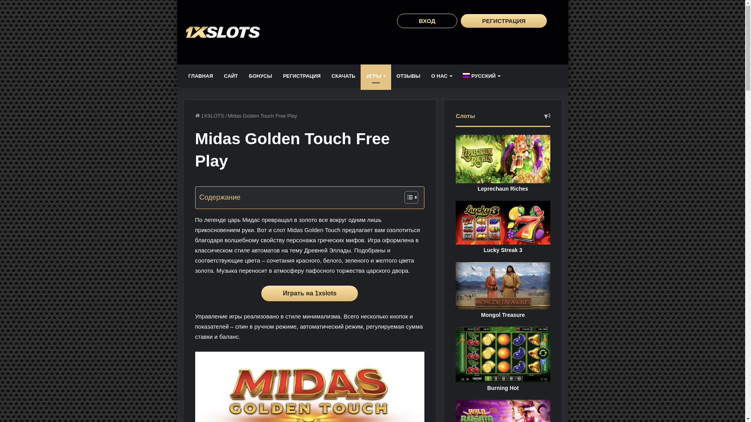  I want to click on Mongol Treasure, so click(503, 291).